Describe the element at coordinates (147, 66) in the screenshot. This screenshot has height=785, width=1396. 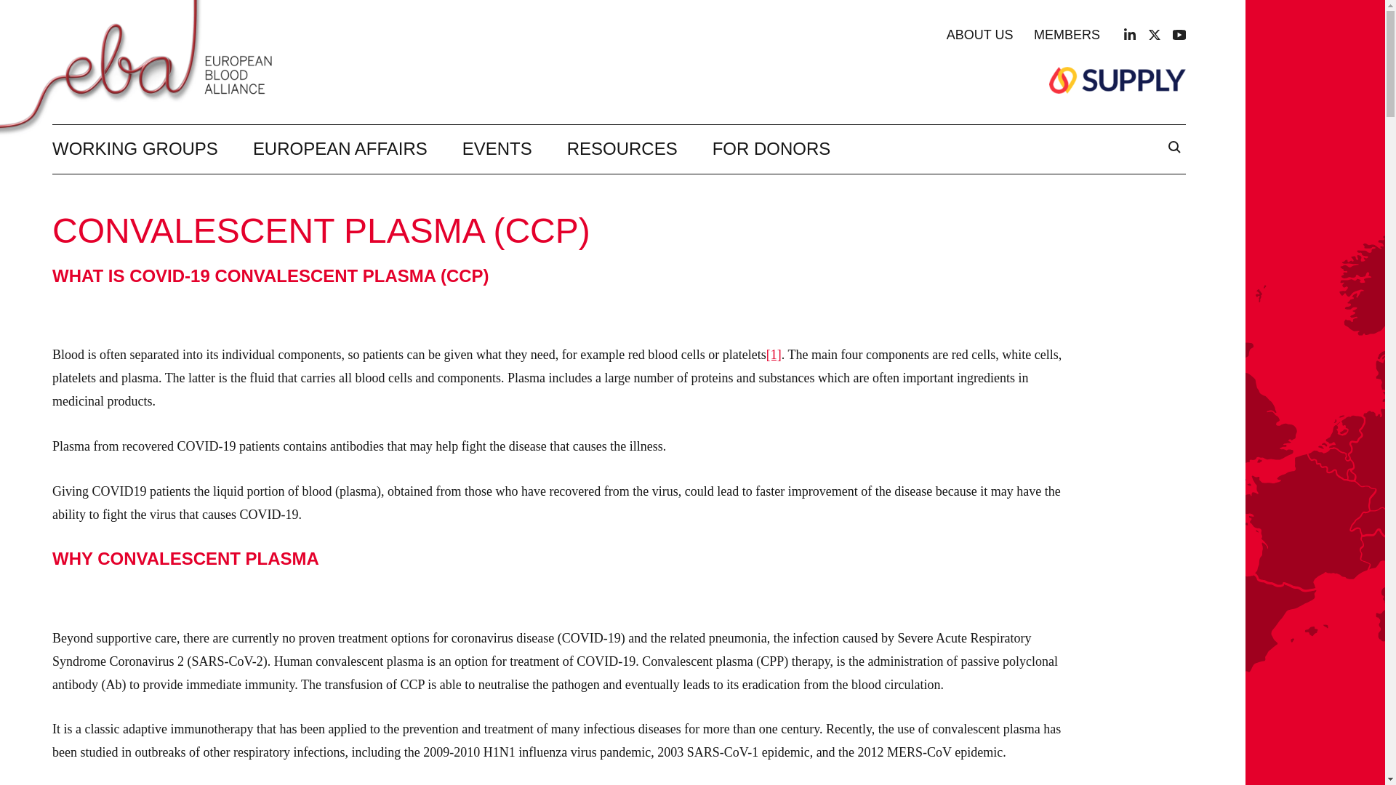
I see `European Blood Alliance` at that location.